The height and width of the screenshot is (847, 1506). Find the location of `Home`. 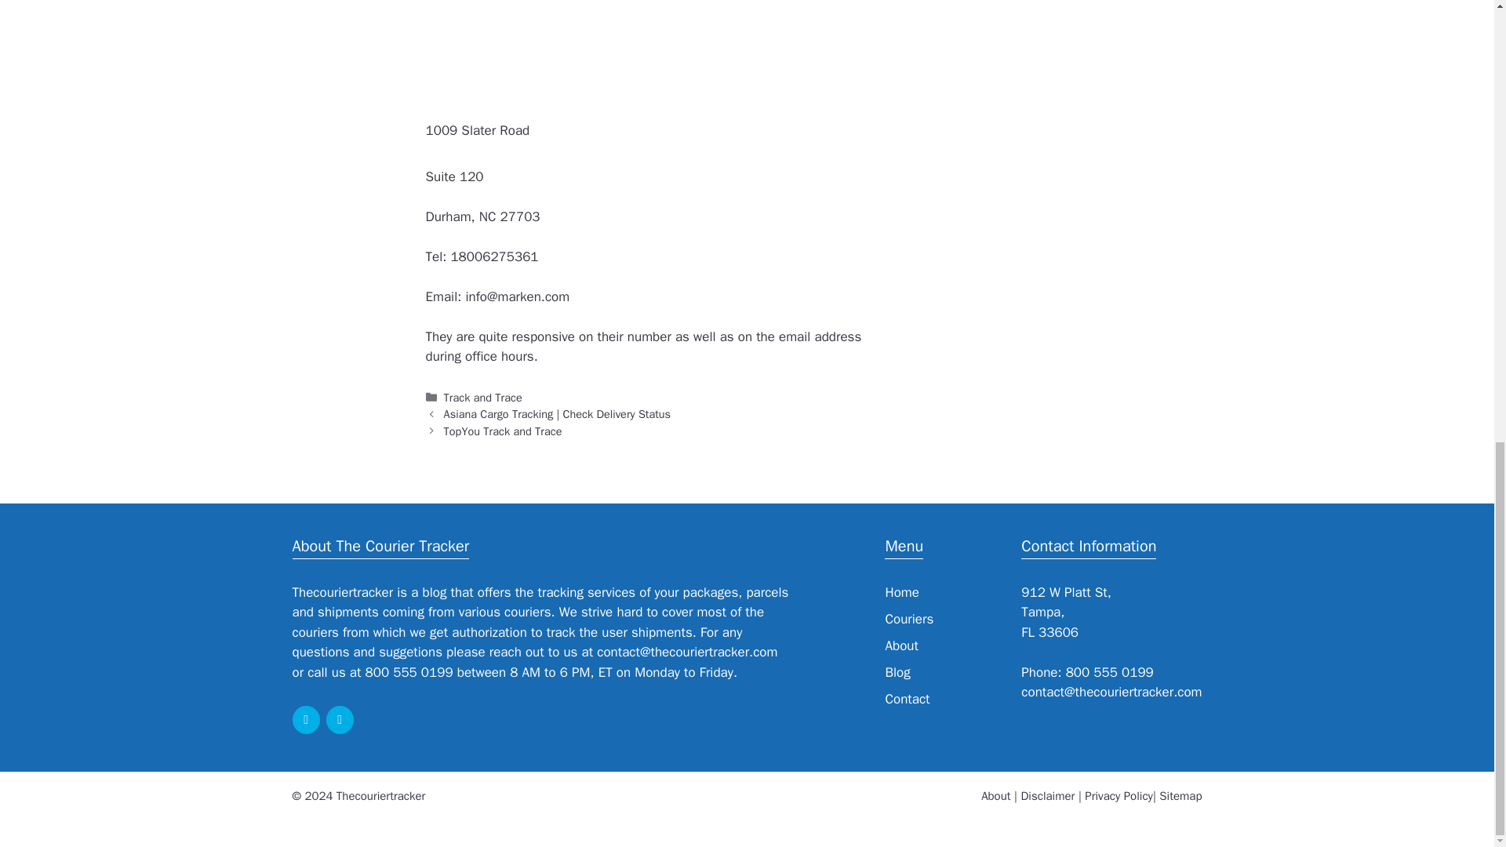

Home is located at coordinates (902, 592).